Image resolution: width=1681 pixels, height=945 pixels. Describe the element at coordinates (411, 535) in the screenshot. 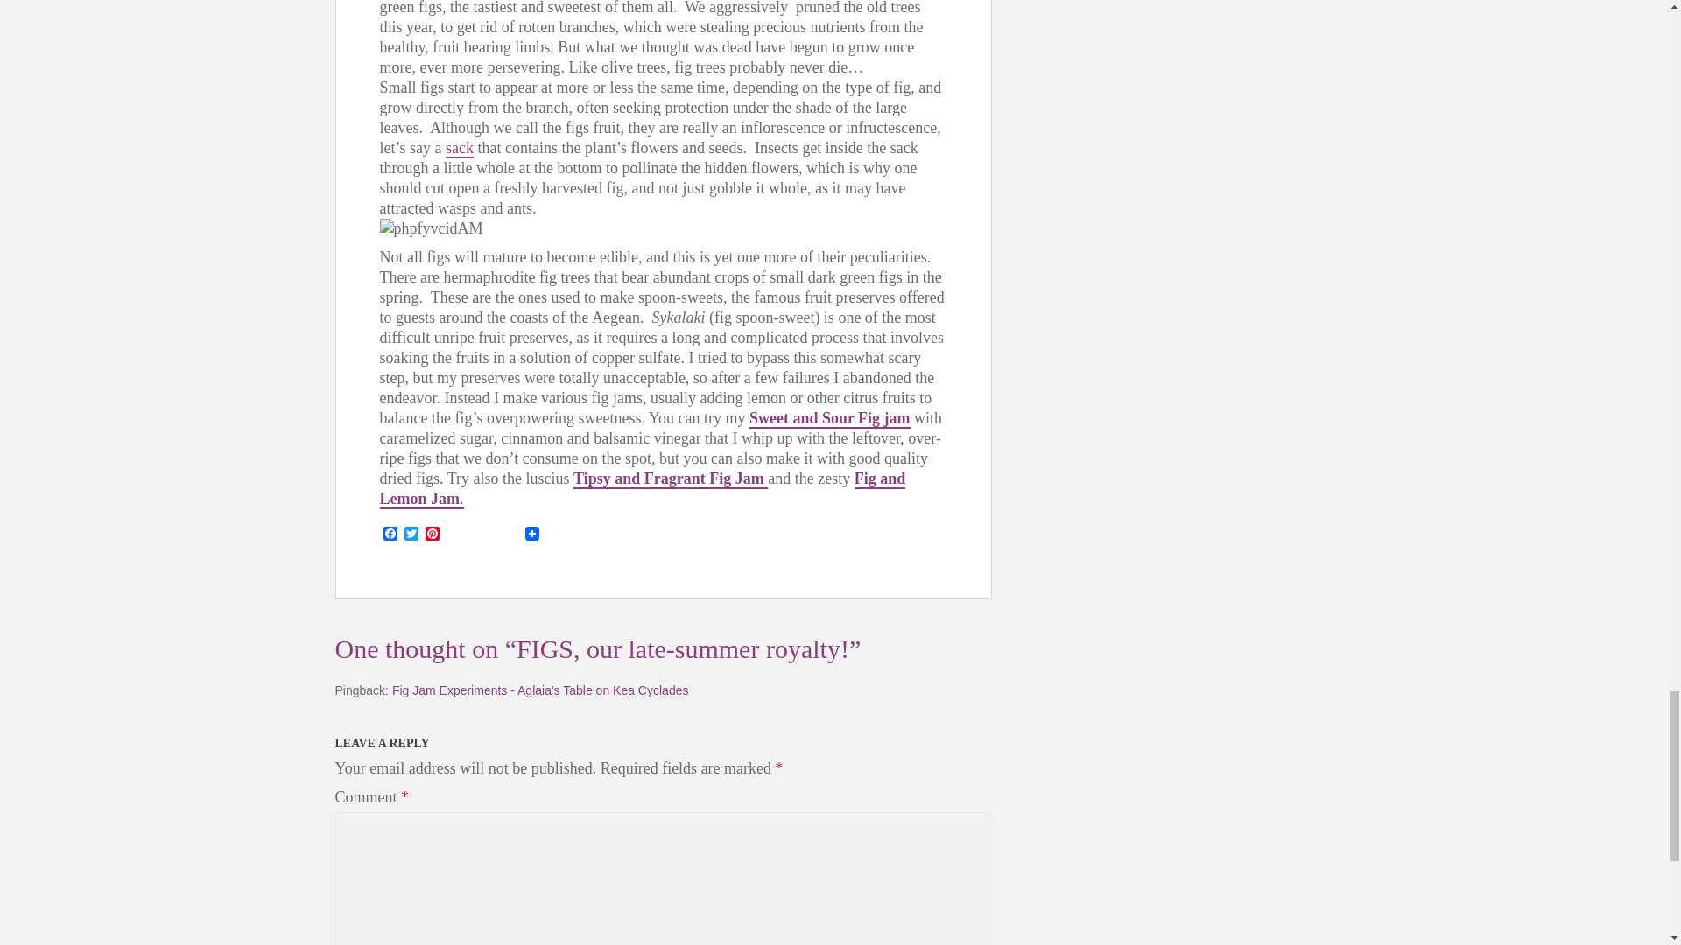

I see `Twitter` at that location.